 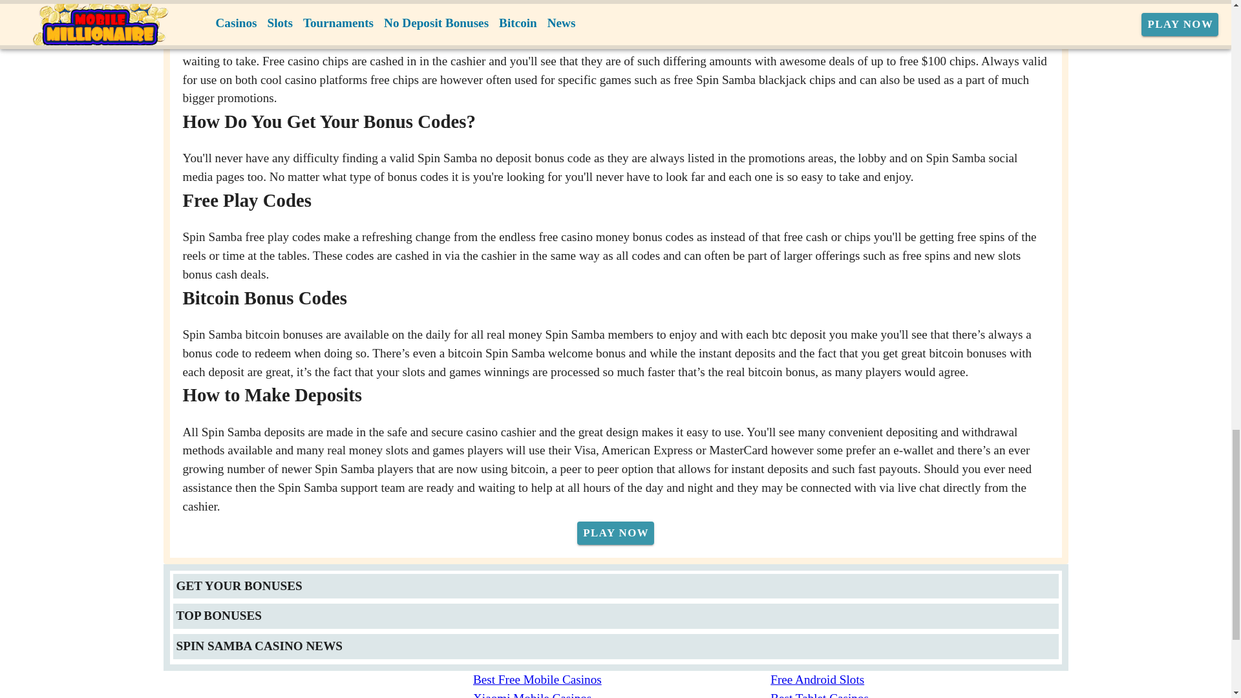 What do you see at coordinates (622, 694) in the screenshot?
I see `Xiaomi Mobile Casinos` at bounding box center [622, 694].